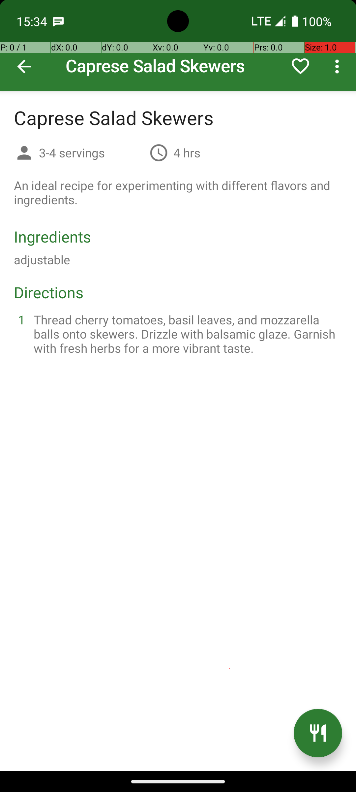 The height and width of the screenshot is (792, 356). I want to click on SMS Messenger notification: Isla da Silva, so click(58, 21).